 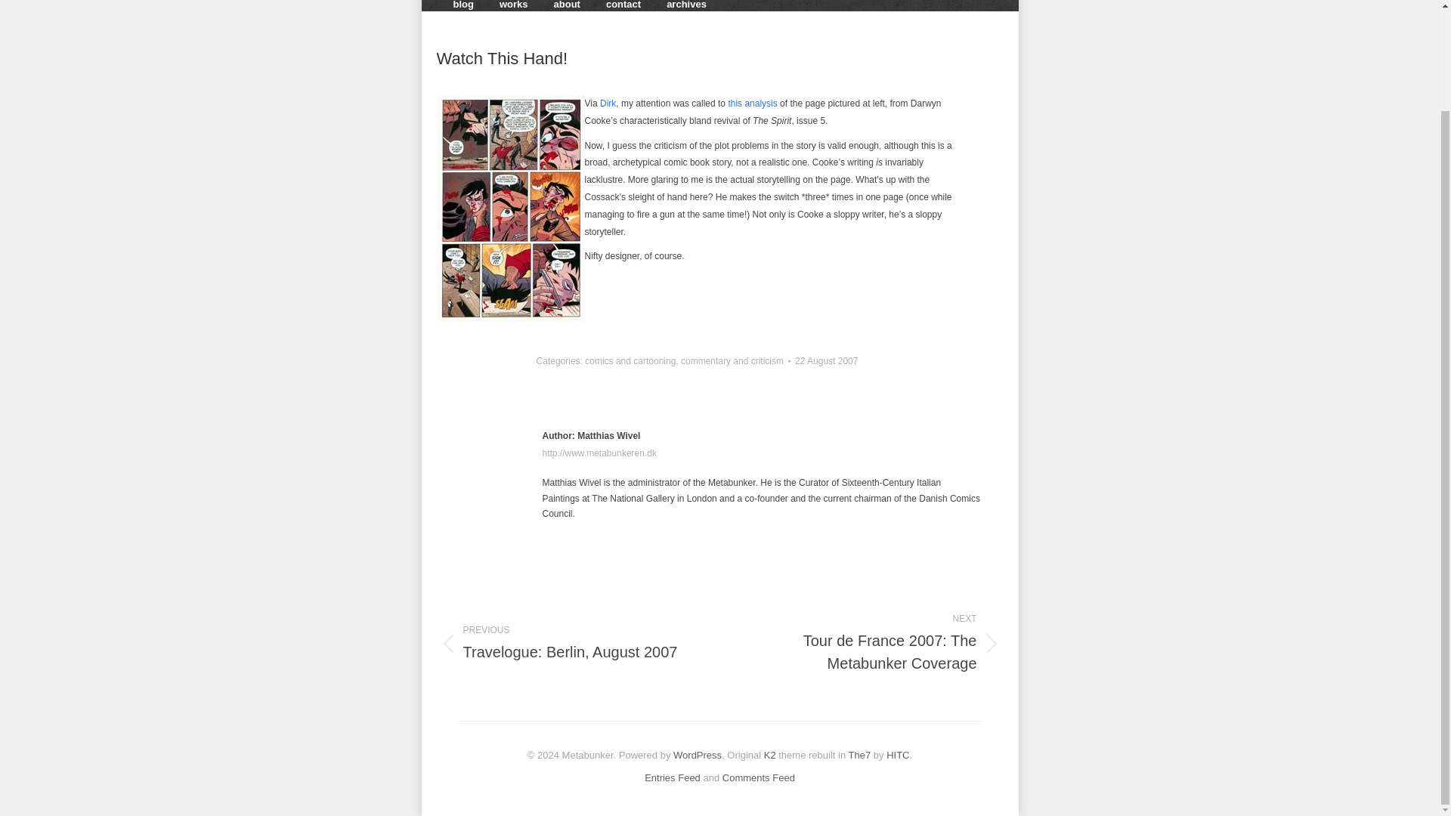 What do you see at coordinates (860, 755) in the screenshot?
I see `The7` at bounding box center [860, 755].